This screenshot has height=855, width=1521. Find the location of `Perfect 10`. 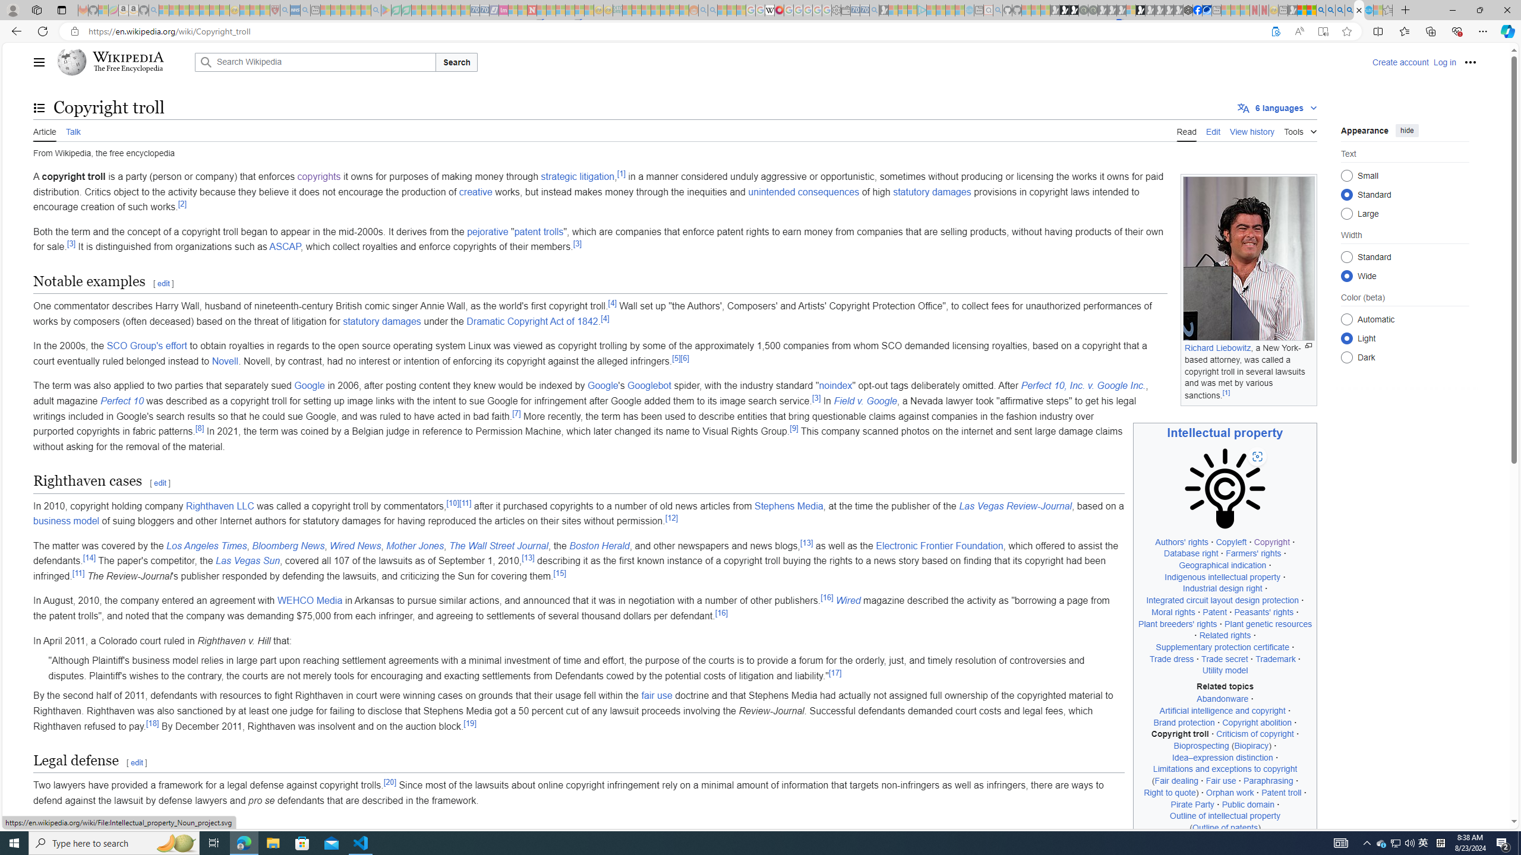

Perfect 10 is located at coordinates (122, 401).